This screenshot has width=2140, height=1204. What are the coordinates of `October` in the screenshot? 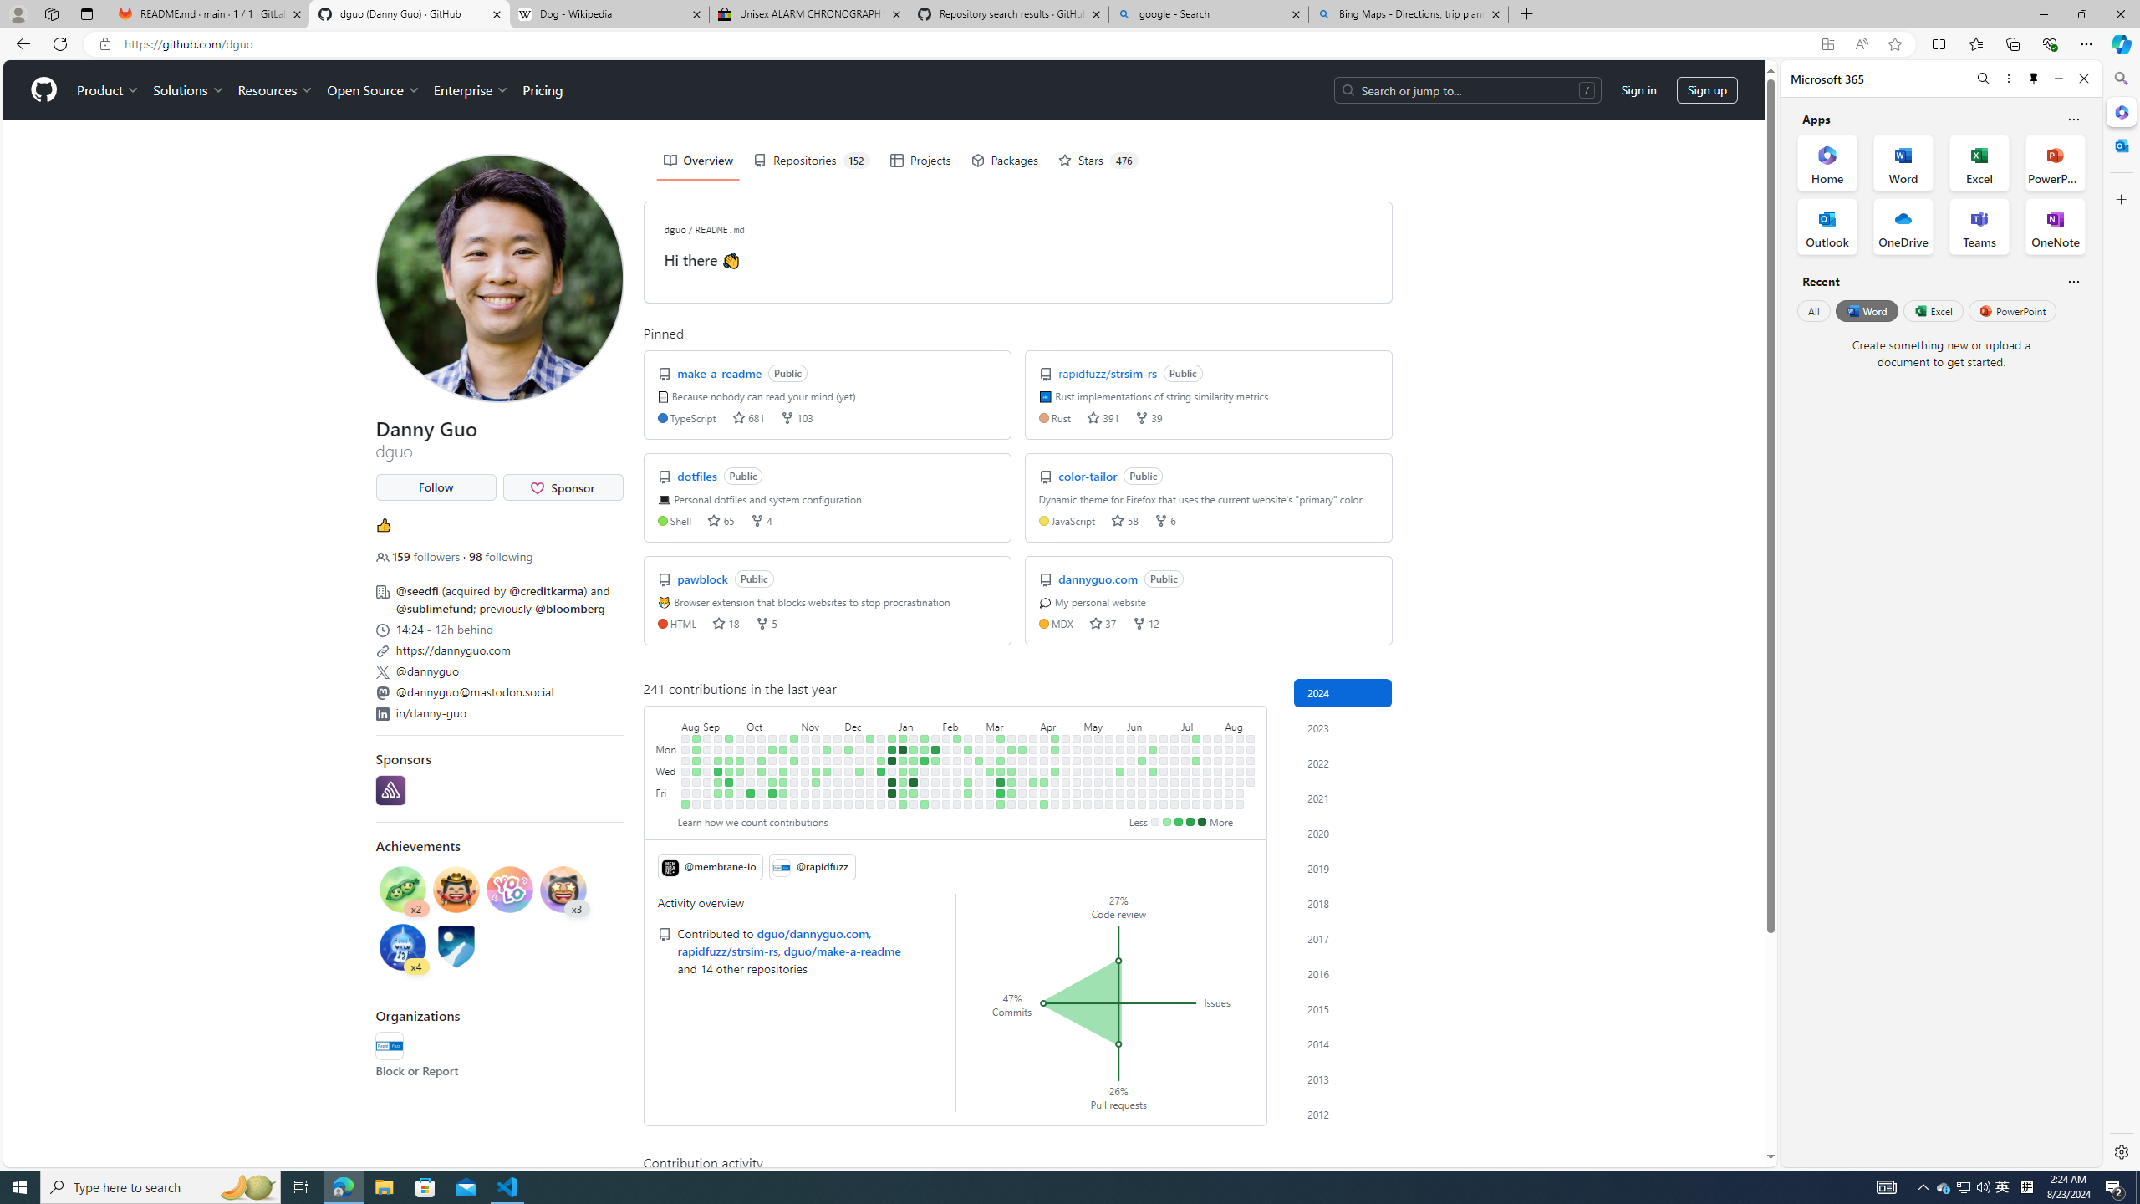 It's located at (772, 724).